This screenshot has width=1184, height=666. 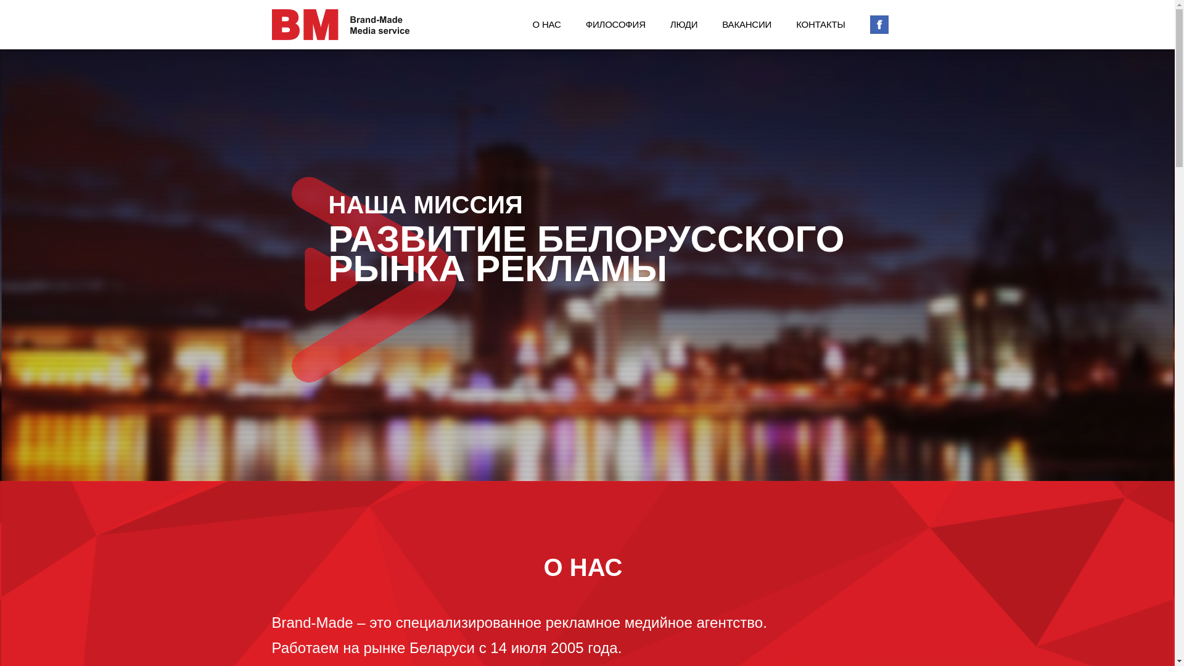 What do you see at coordinates (879, 25) in the screenshot?
I see `Brand-Made` at bounding box center [879, 25].